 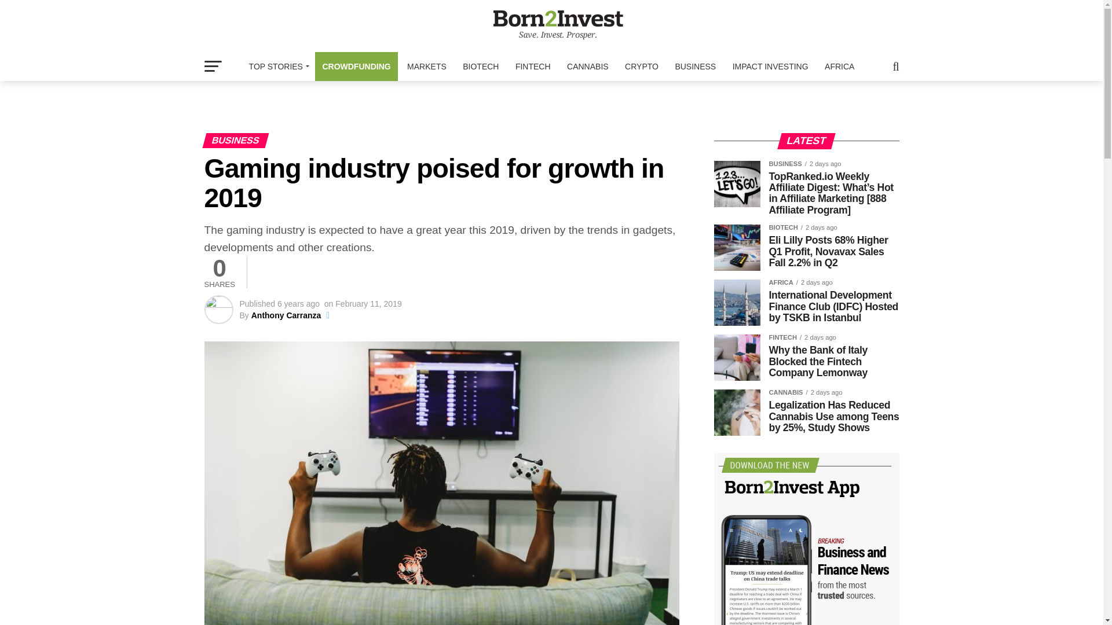 What do you see at coordinates (277, 66) in the screenshot?
I see `TOP STORIES` at bounding box center [277, 66].